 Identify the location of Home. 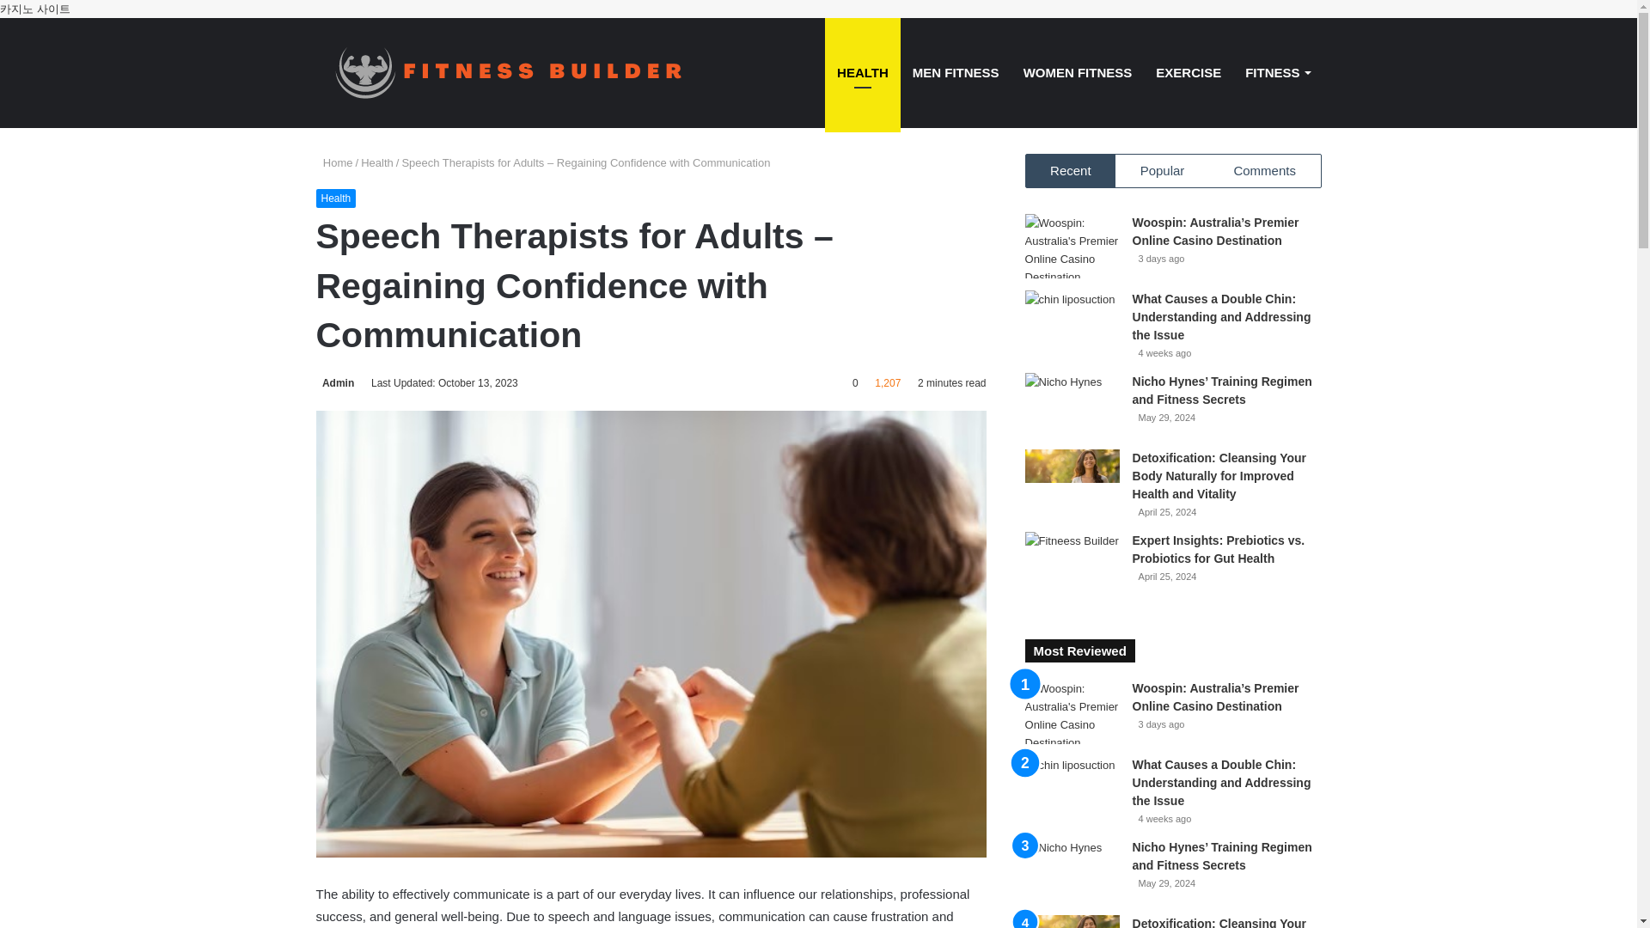
(334, 162).